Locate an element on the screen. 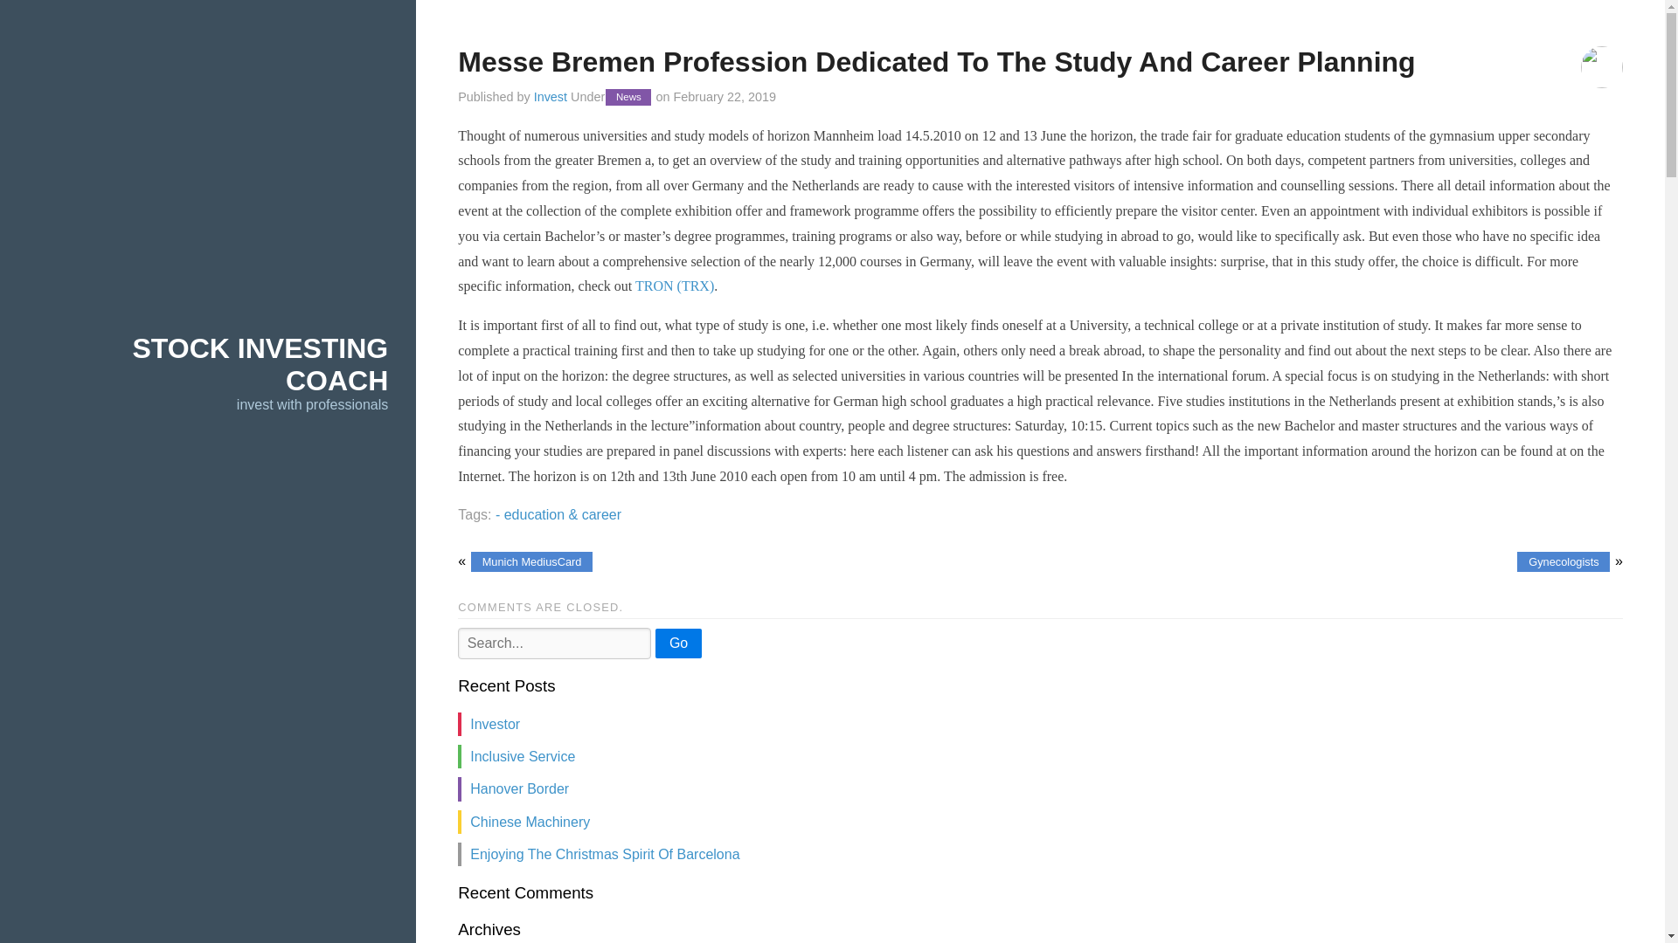 The height and width of the screenshot is (943, 1678). Investor is located at coordinates (495, 724).